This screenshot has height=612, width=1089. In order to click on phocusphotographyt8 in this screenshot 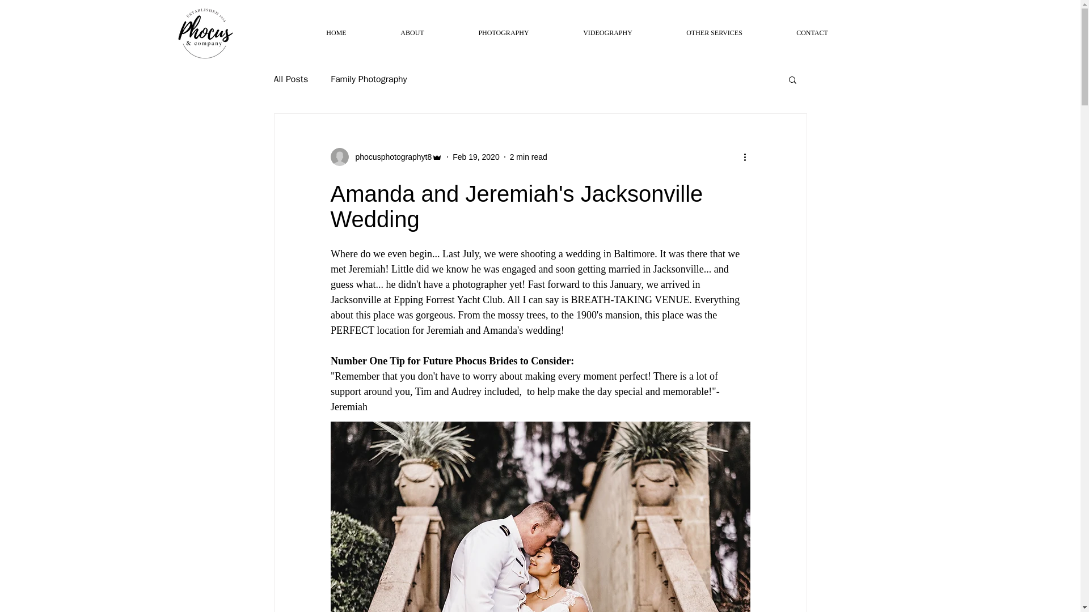, I will do `click(386, 156)`.